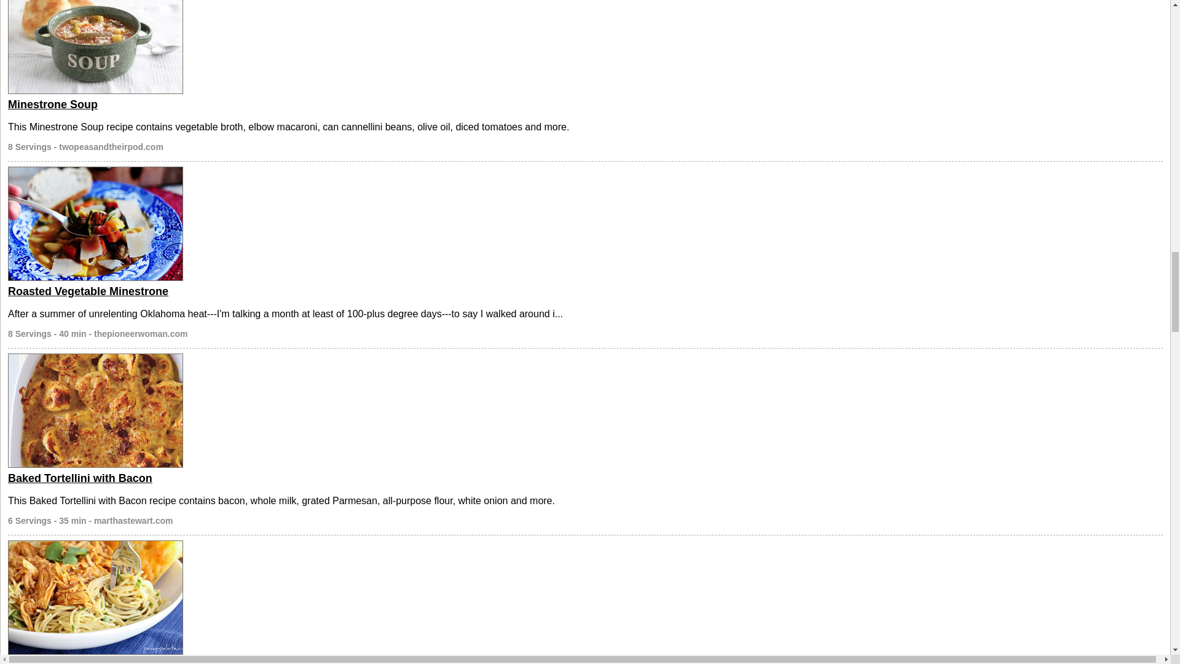 The width and height of the screenshot is (1180, 664). Describe the element at coordinates (80, 478) in the screenshot. I see `Baked Tortellini with Bacon` at that location.